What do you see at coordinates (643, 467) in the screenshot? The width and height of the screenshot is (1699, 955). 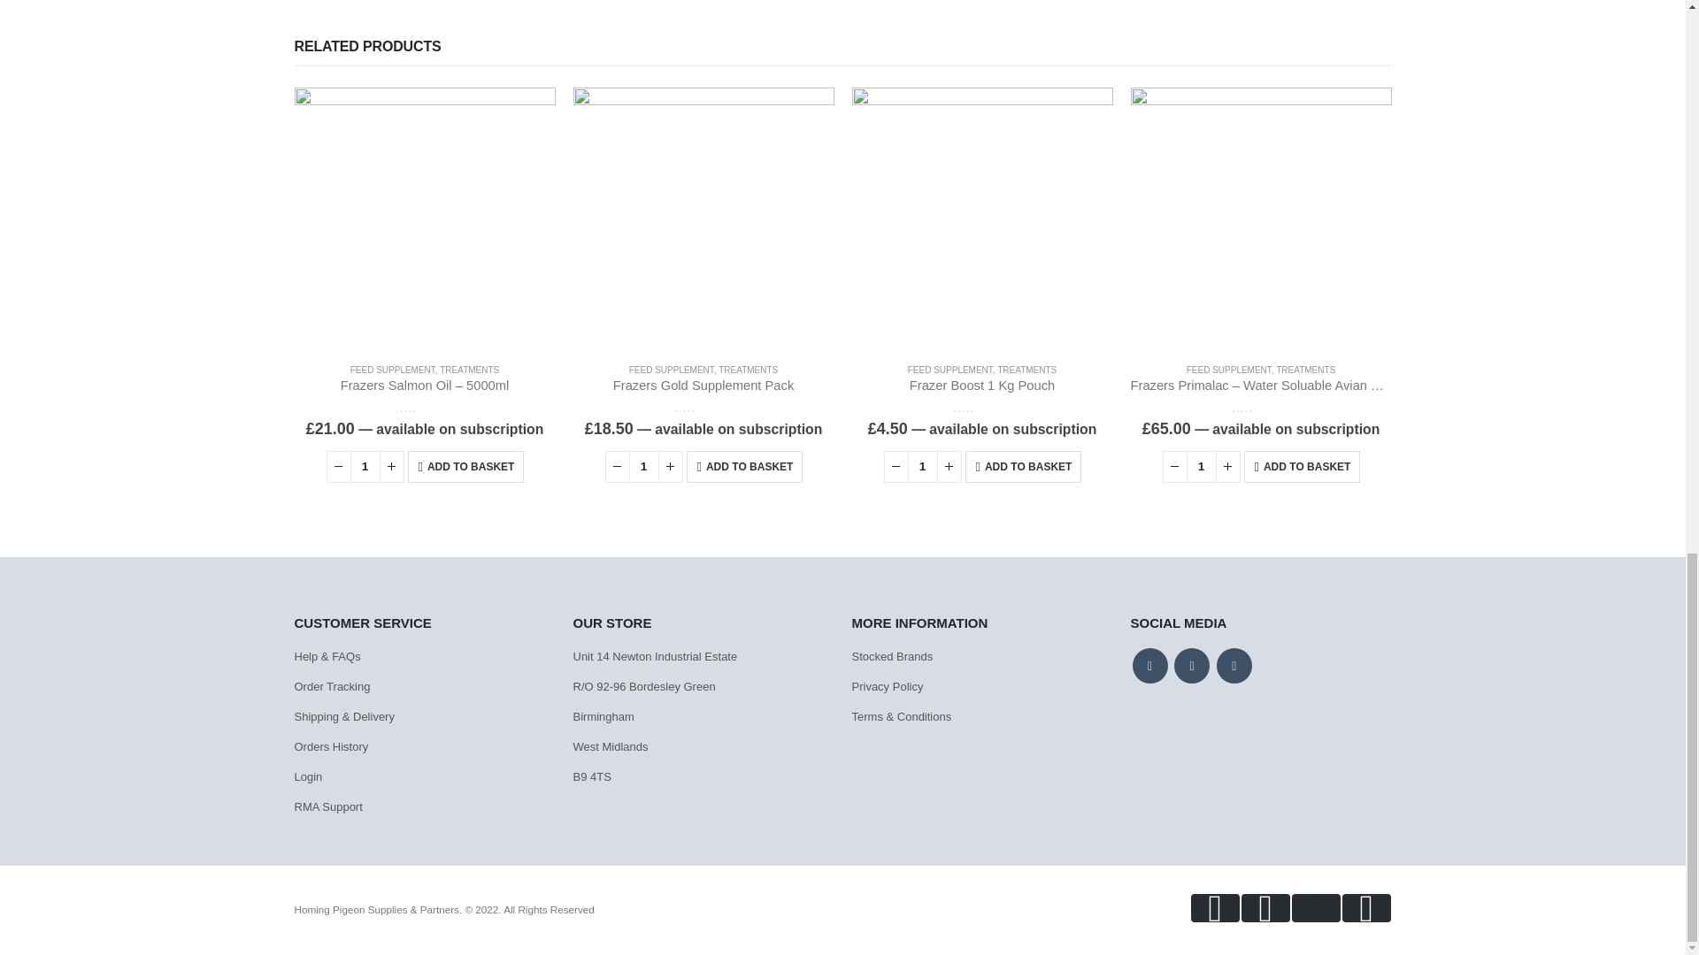 I see `1` at bounding box center [643, 467].